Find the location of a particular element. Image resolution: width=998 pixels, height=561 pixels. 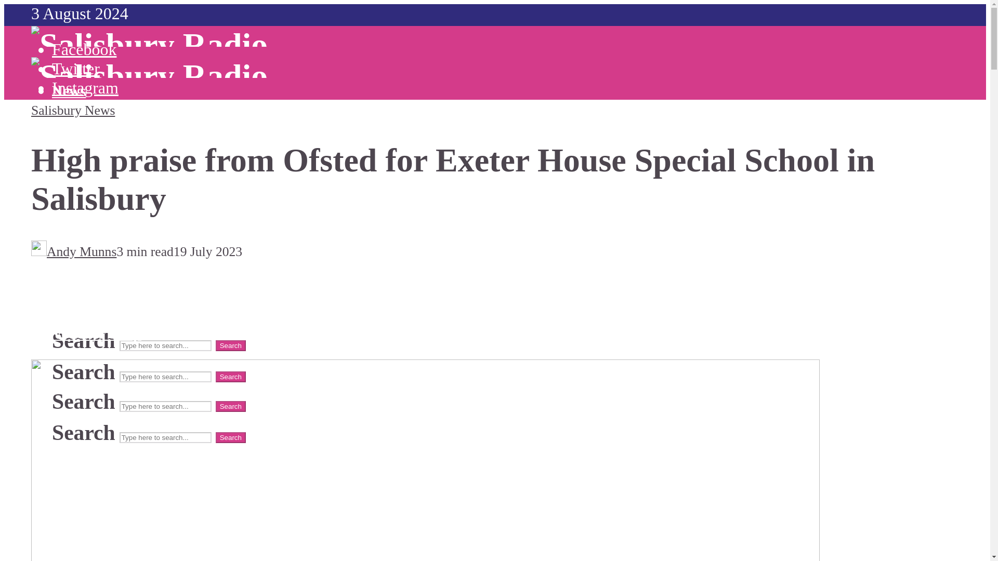

Instagram is located at coordinates (85, 87).